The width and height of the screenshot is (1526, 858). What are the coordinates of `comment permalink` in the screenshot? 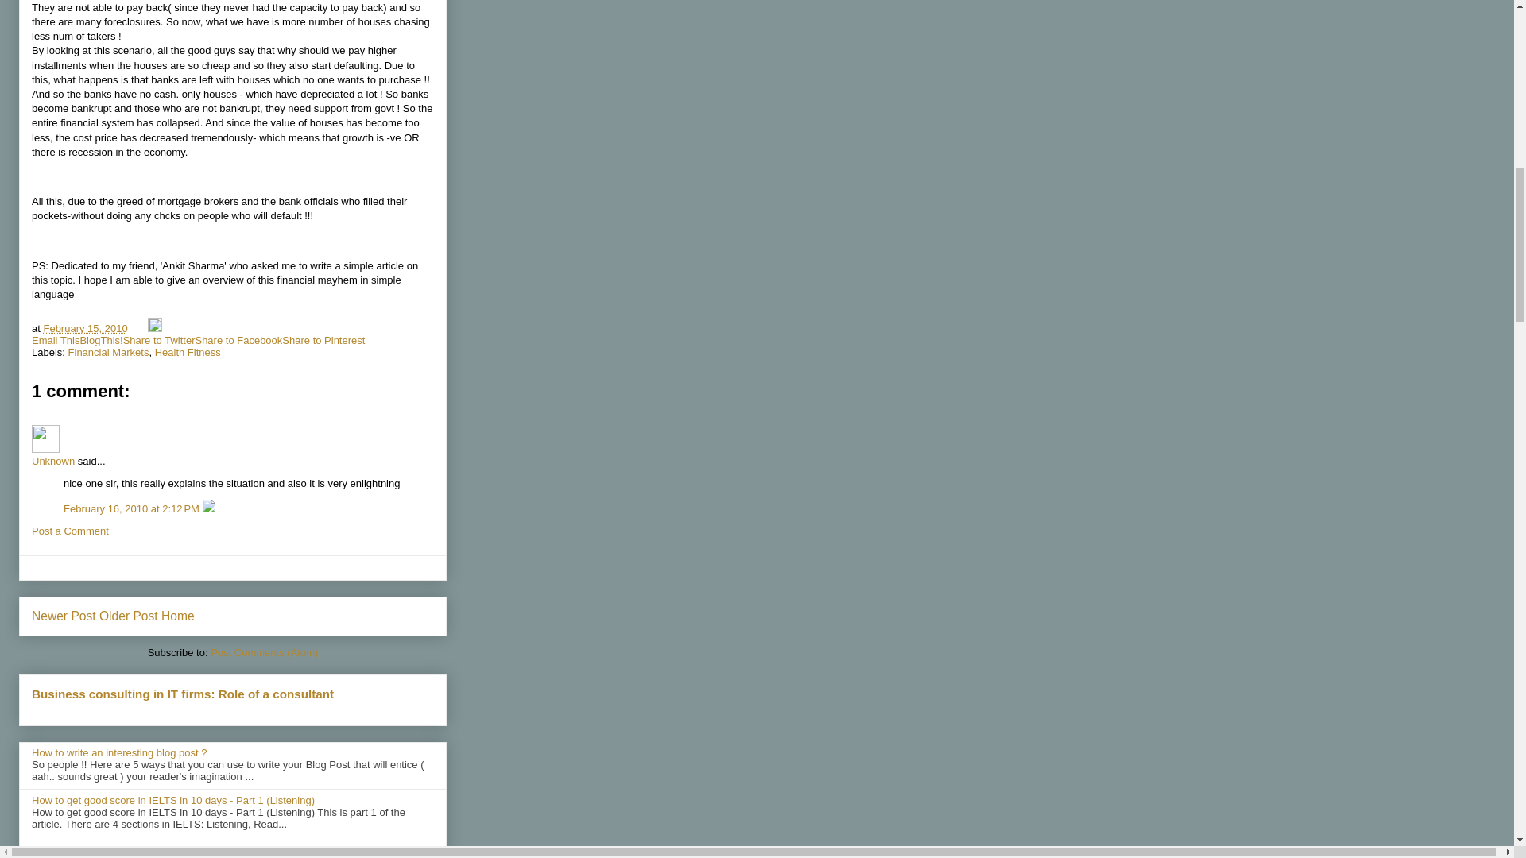 It's located at (134, 508).